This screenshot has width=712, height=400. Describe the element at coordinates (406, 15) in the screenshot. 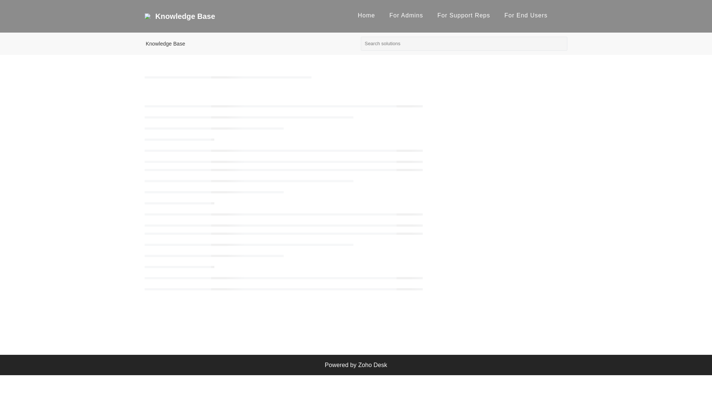

I see `For Admins` at that location.